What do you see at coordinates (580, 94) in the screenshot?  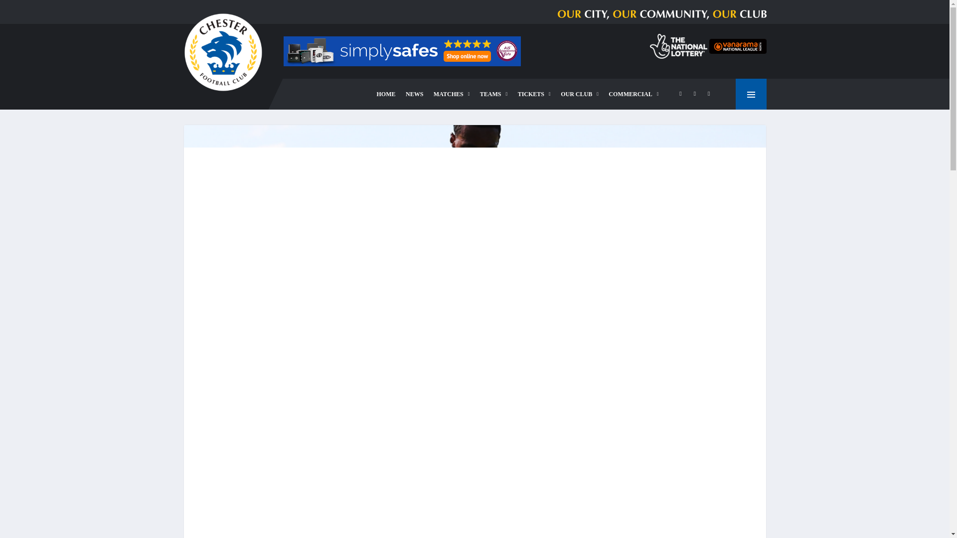 I see `OUR CLUB` at bounding box center [580, 94].